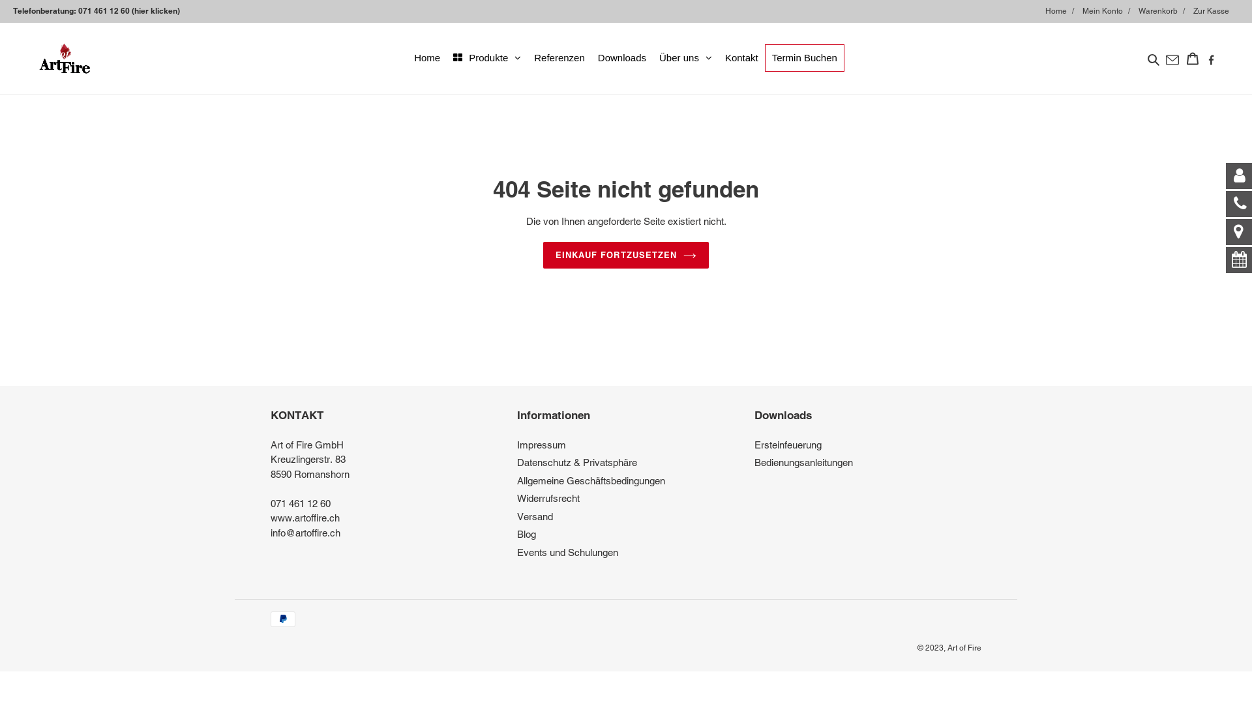  Describe the element at coordinates (788, 445) in the screenshot. I see `Ersteinfeuerung` at that location.